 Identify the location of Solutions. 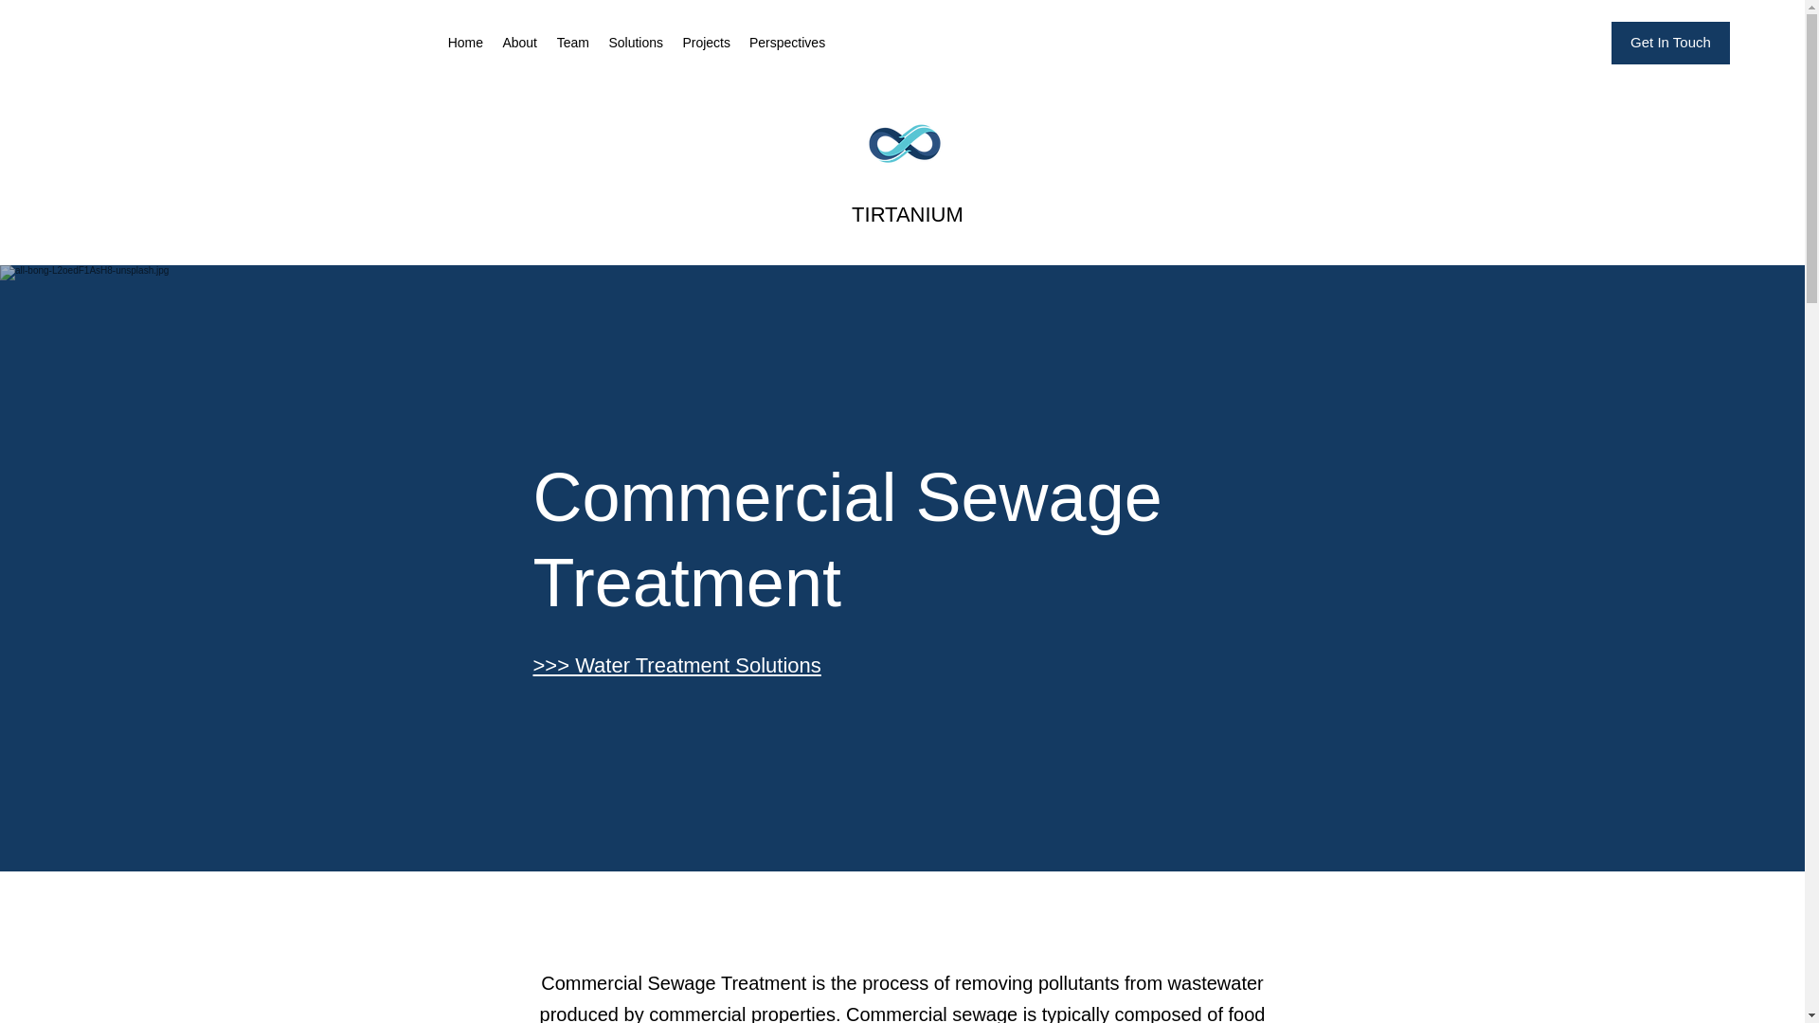
(635, 43).